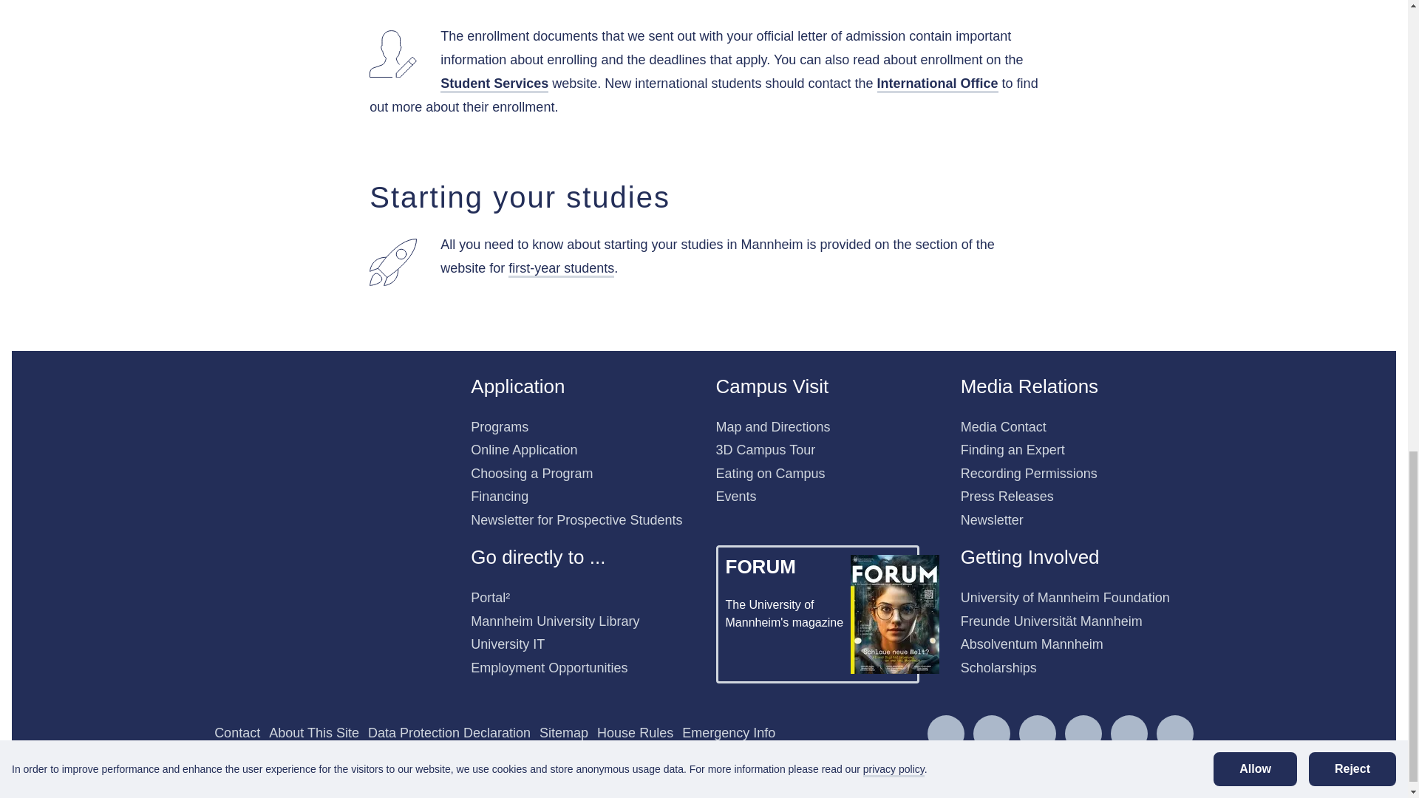 This screenshot has height=798, width=1419. I want to click on LinkedIn Page of the University of Mannheim, so click(1038, 733).